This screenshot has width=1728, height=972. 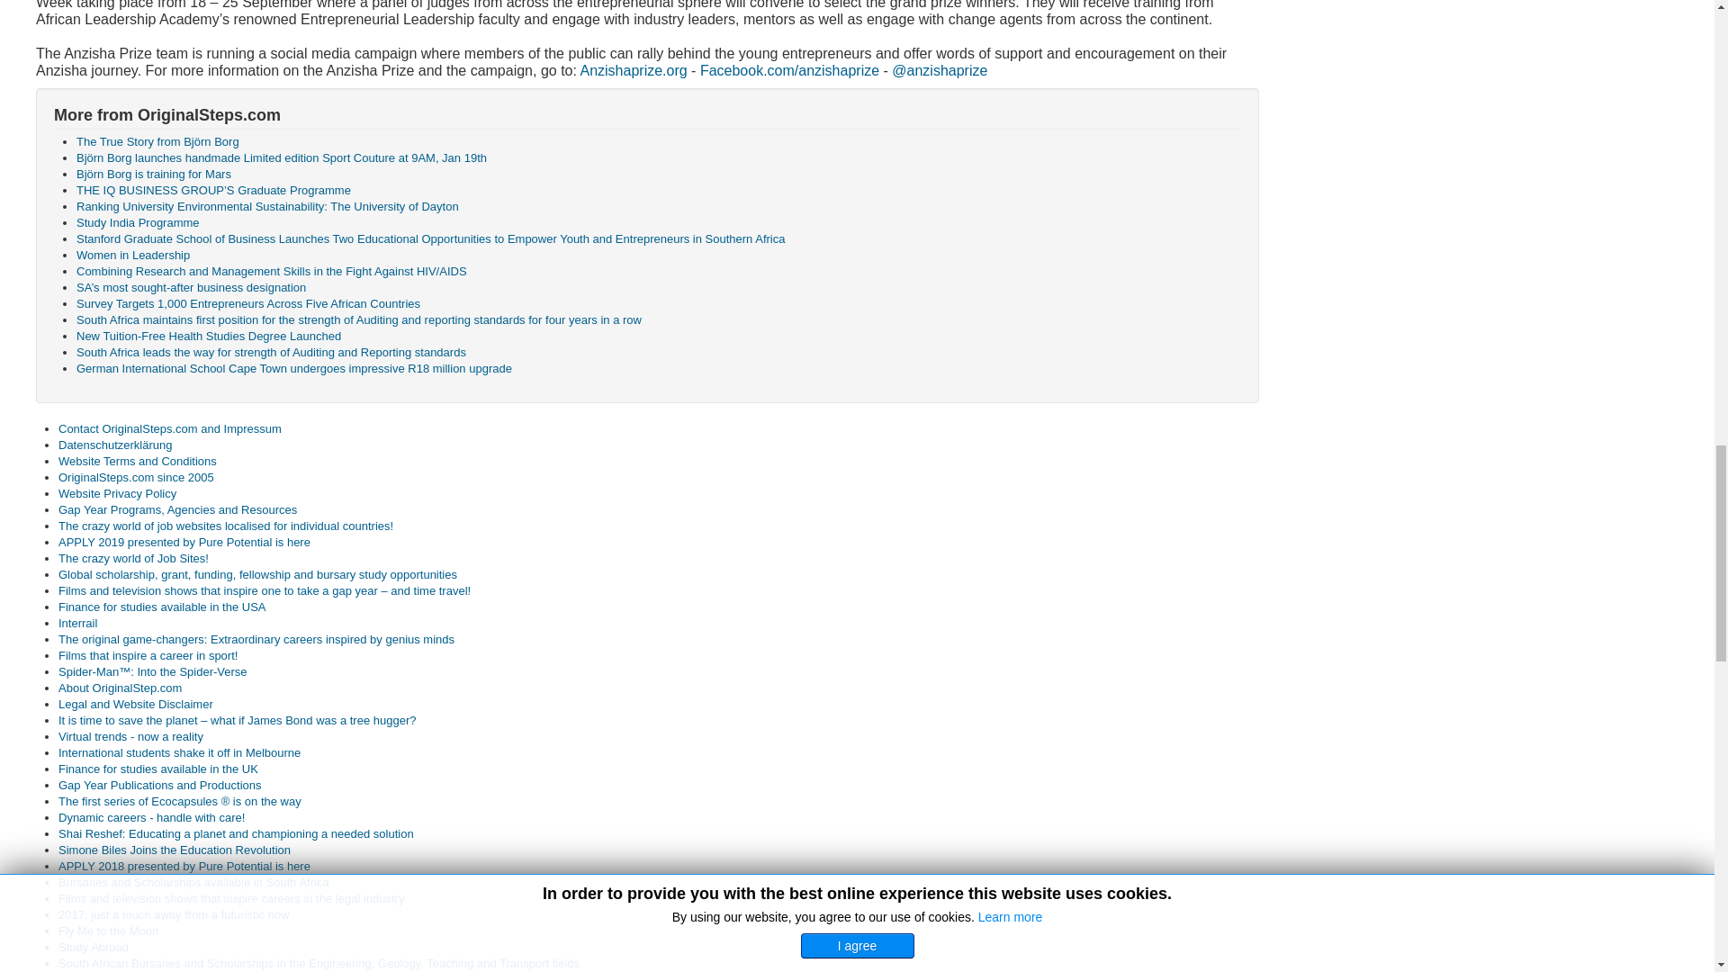 What do you see at coordinates (138, 461) in the screenshot?
I see `Website Terms and Conditions` at bounding box center [138, 461].